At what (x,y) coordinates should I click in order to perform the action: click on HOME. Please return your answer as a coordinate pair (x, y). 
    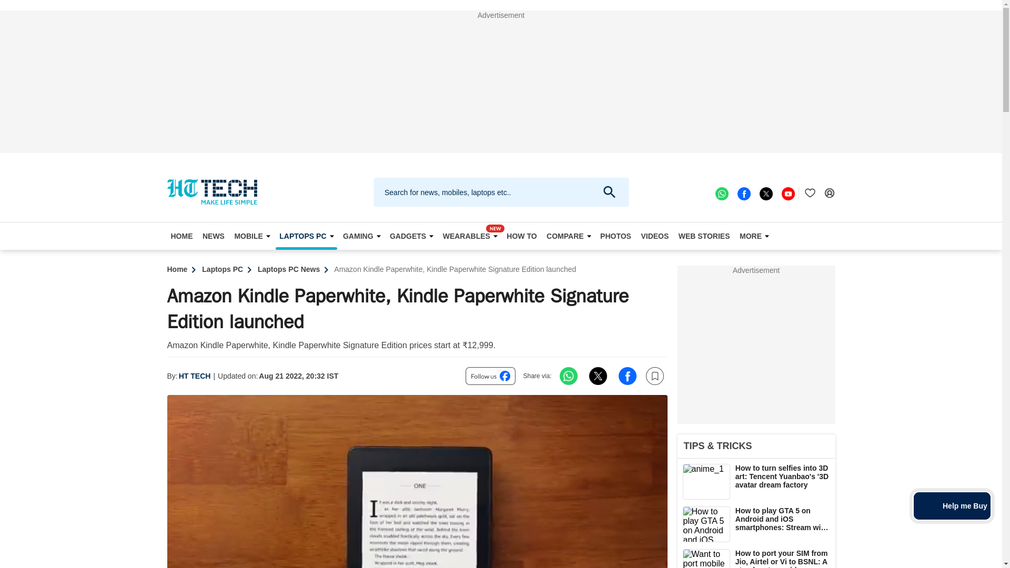
    Looking at the image, I should click on (182, 236).